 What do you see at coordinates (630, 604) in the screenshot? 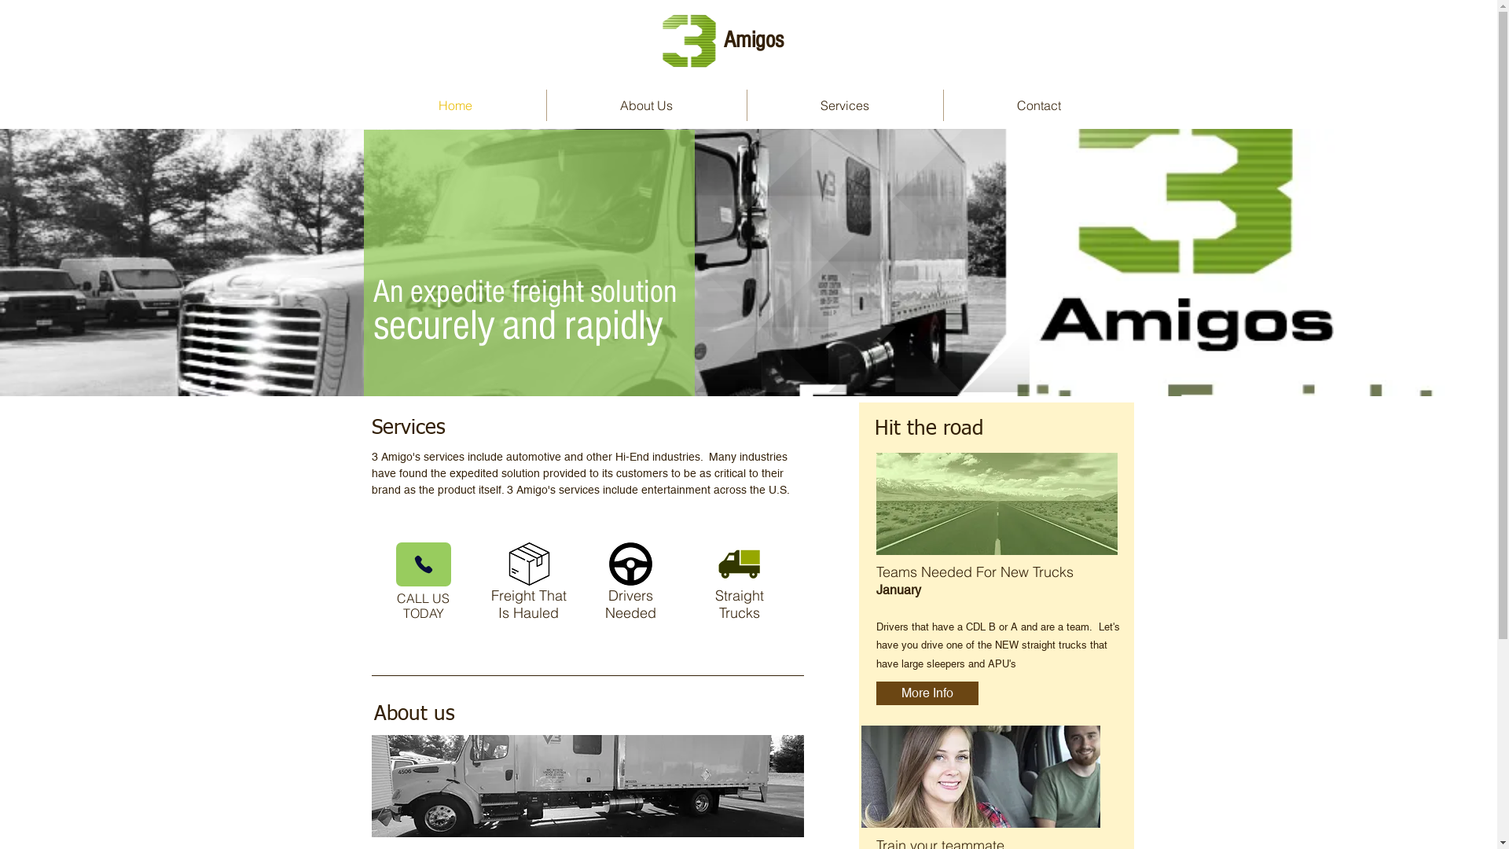
I see `Drivers
Needed` at bounding box center [630, 604].